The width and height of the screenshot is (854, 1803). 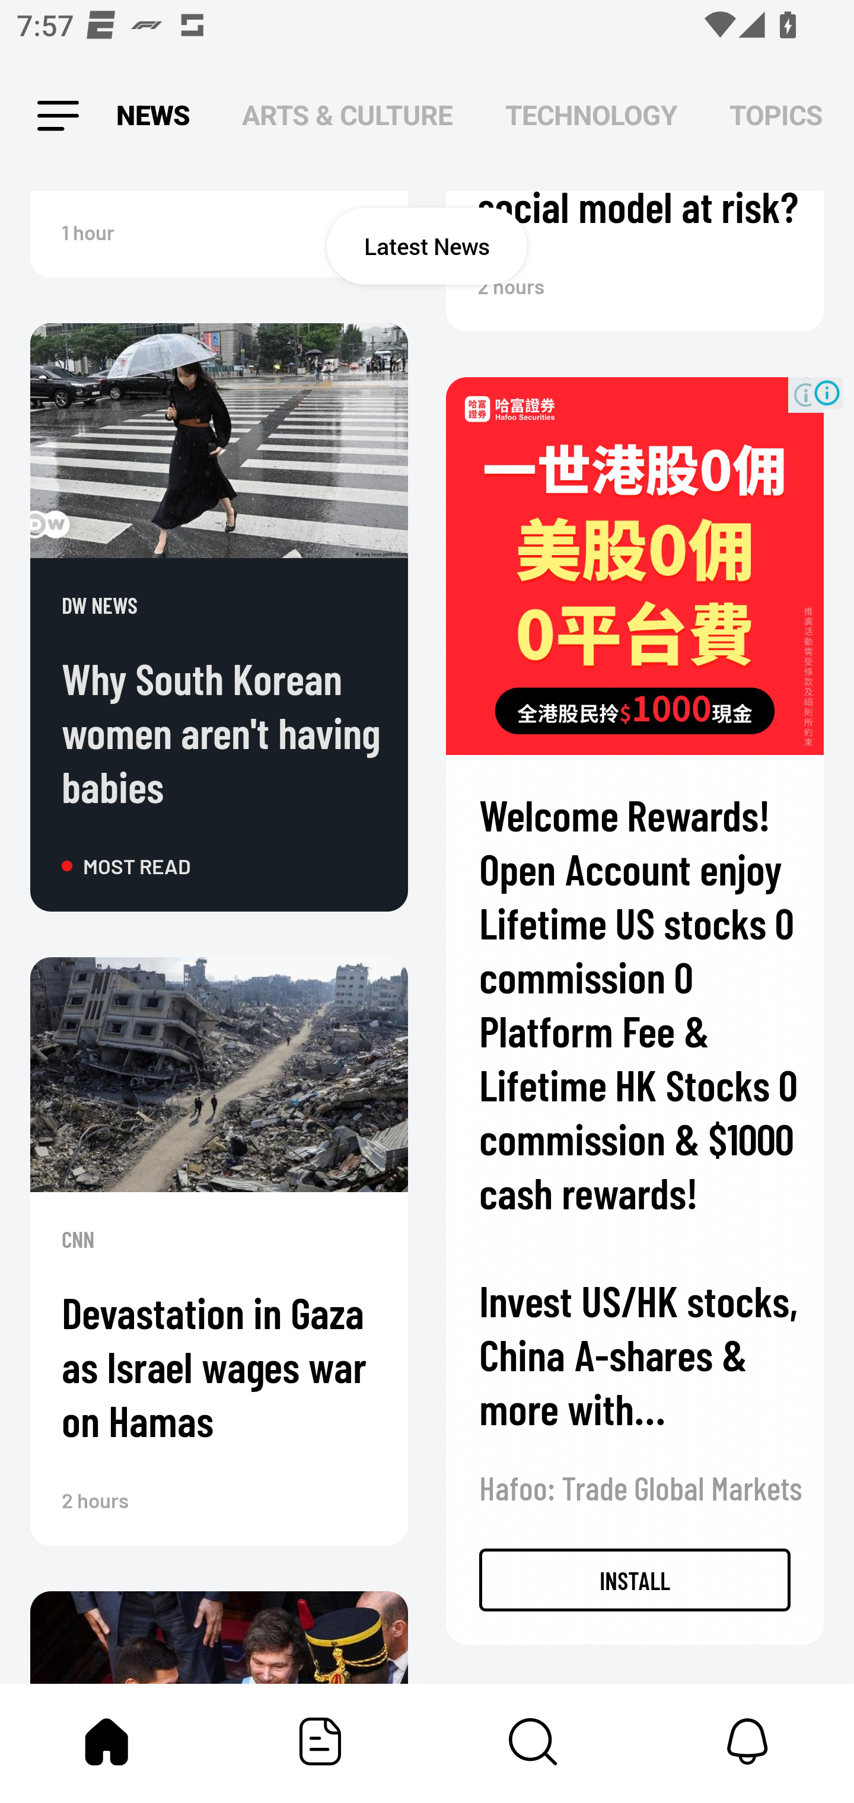 I want to click on TOPICS, so click(x=776, y=116).